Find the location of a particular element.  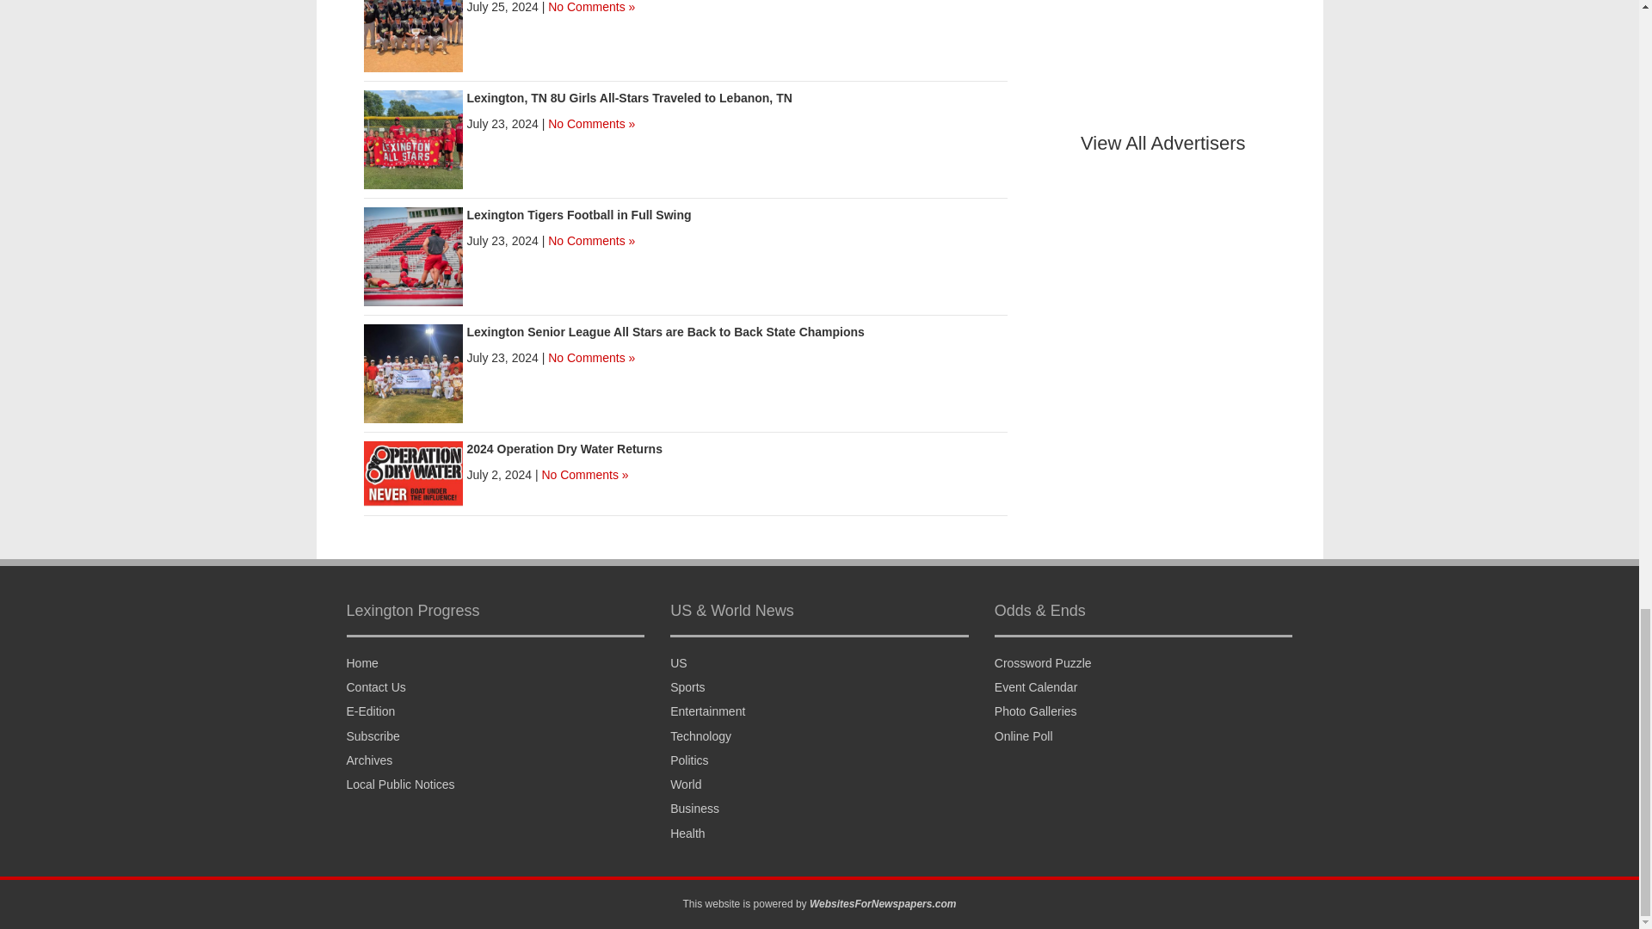

Lexington Tigers Football in Full Swing is located at coordinates (578, 215).